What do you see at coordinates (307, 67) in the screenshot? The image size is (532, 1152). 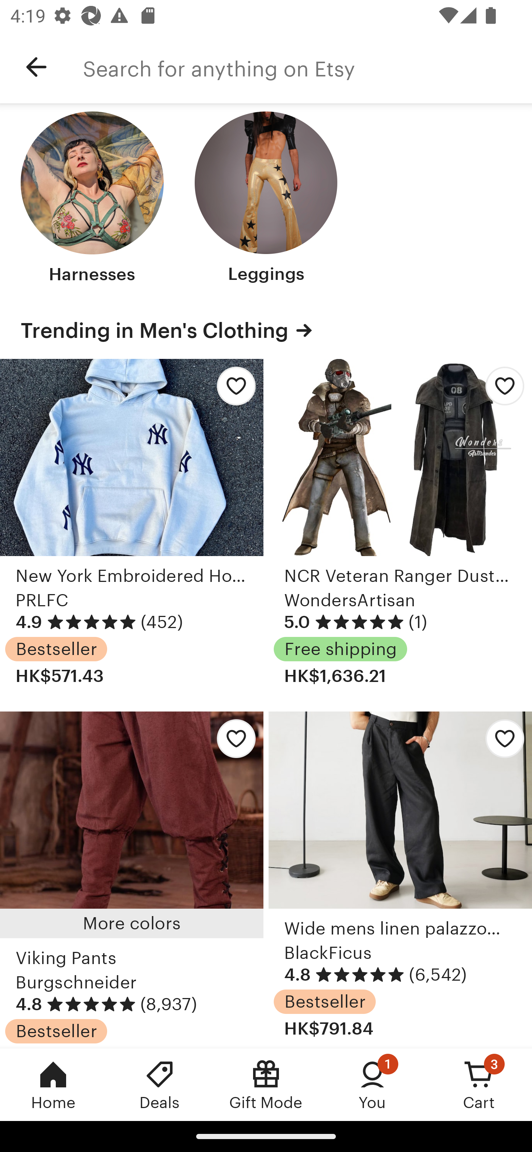 I see `Search for anything on Etsy` at bounding box center [307, 67].